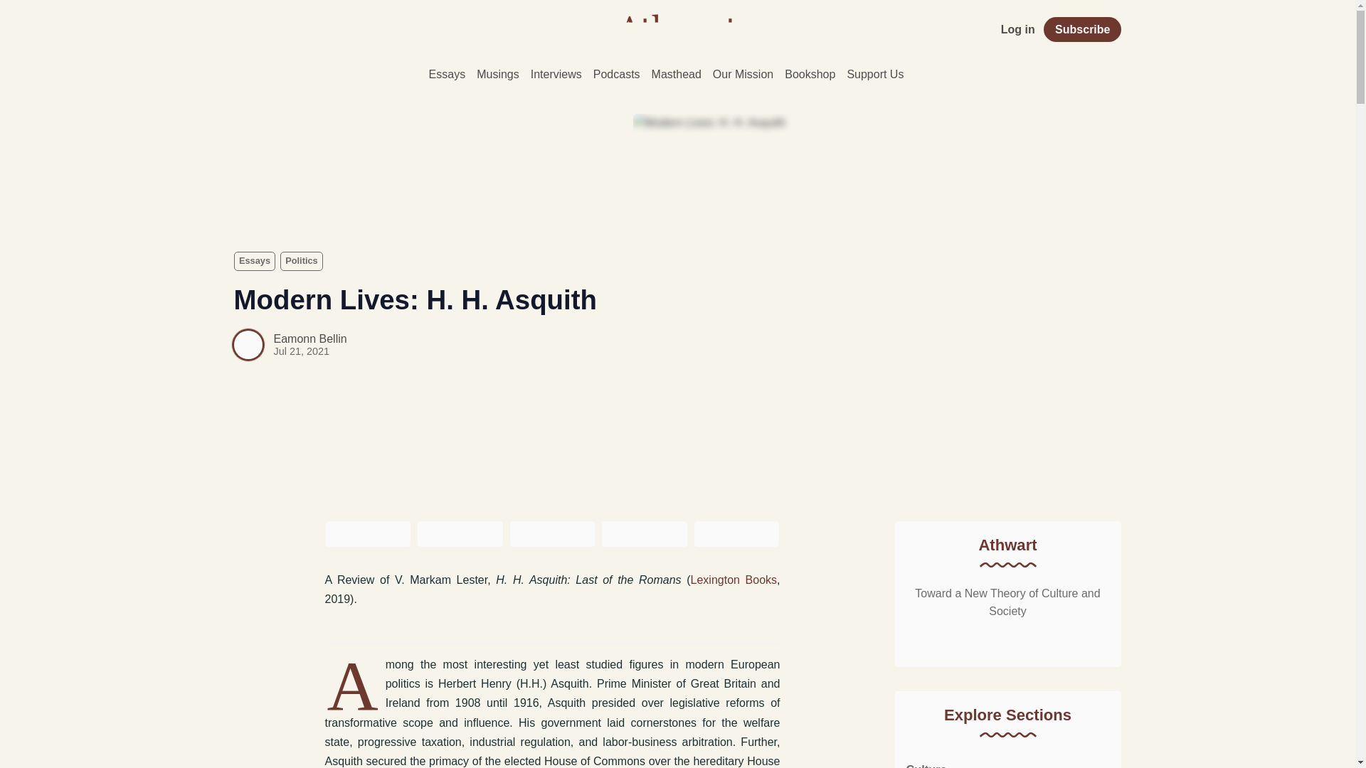 This screenshot has width=1366, height=768. What do you see at coordinates (737, 534) in the screenshot?
I see `Copy to clipboard` at bounding box center [737, 534].